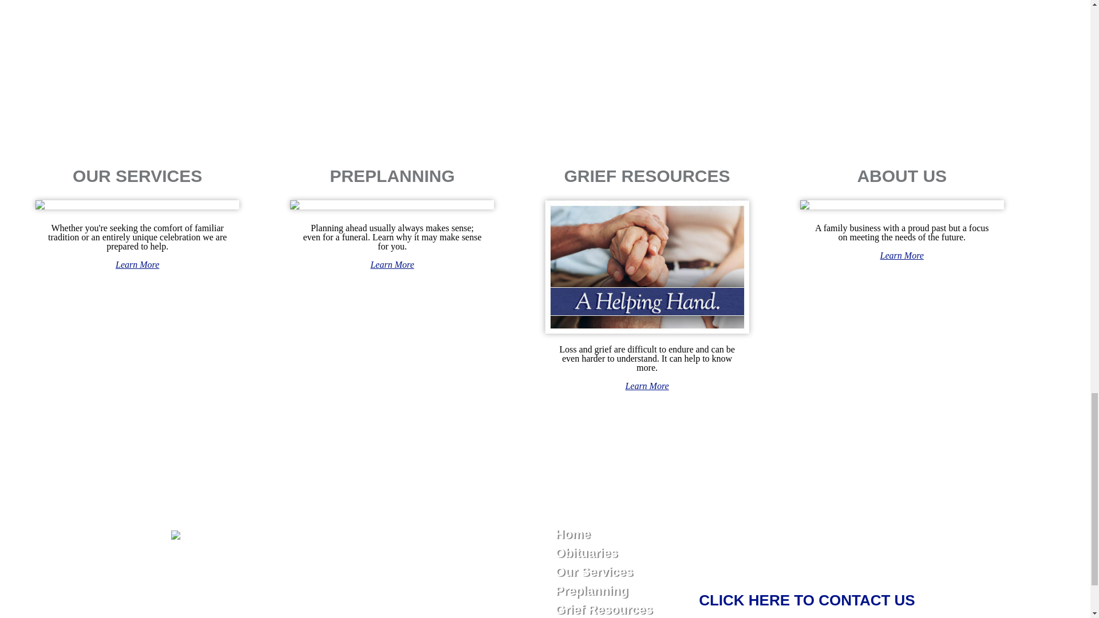 This screenshot has height=618, width=1099. I want to click on Our Services, so click(137, 264).